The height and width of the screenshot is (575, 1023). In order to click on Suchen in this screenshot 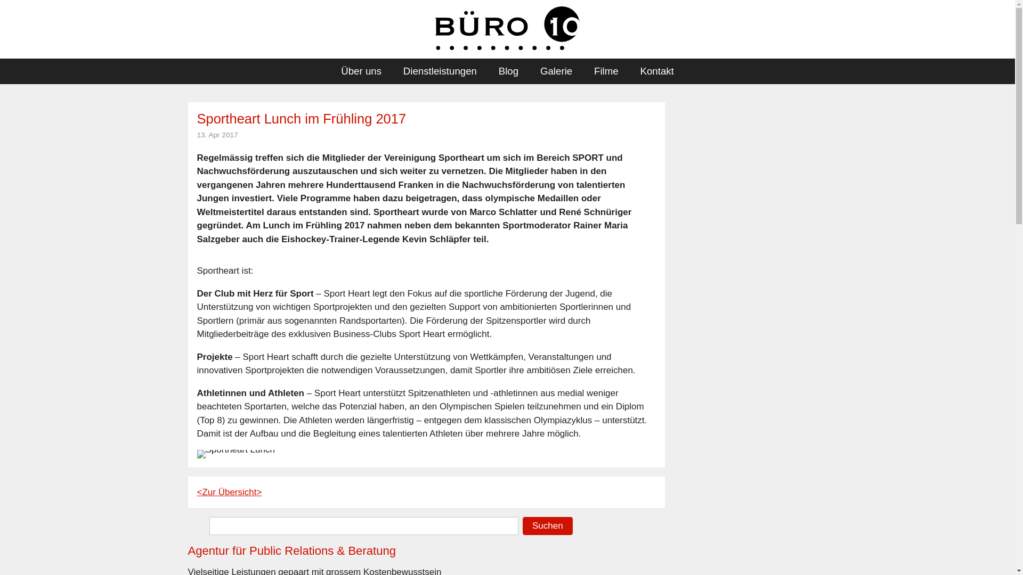, I will do `click(548, 526)`.